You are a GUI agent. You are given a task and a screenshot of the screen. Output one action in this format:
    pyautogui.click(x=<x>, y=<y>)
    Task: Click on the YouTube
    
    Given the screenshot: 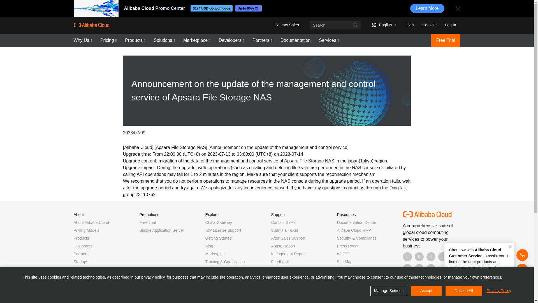 What is the action you would take?
    pyautogui.click(x=443, y=256)
    